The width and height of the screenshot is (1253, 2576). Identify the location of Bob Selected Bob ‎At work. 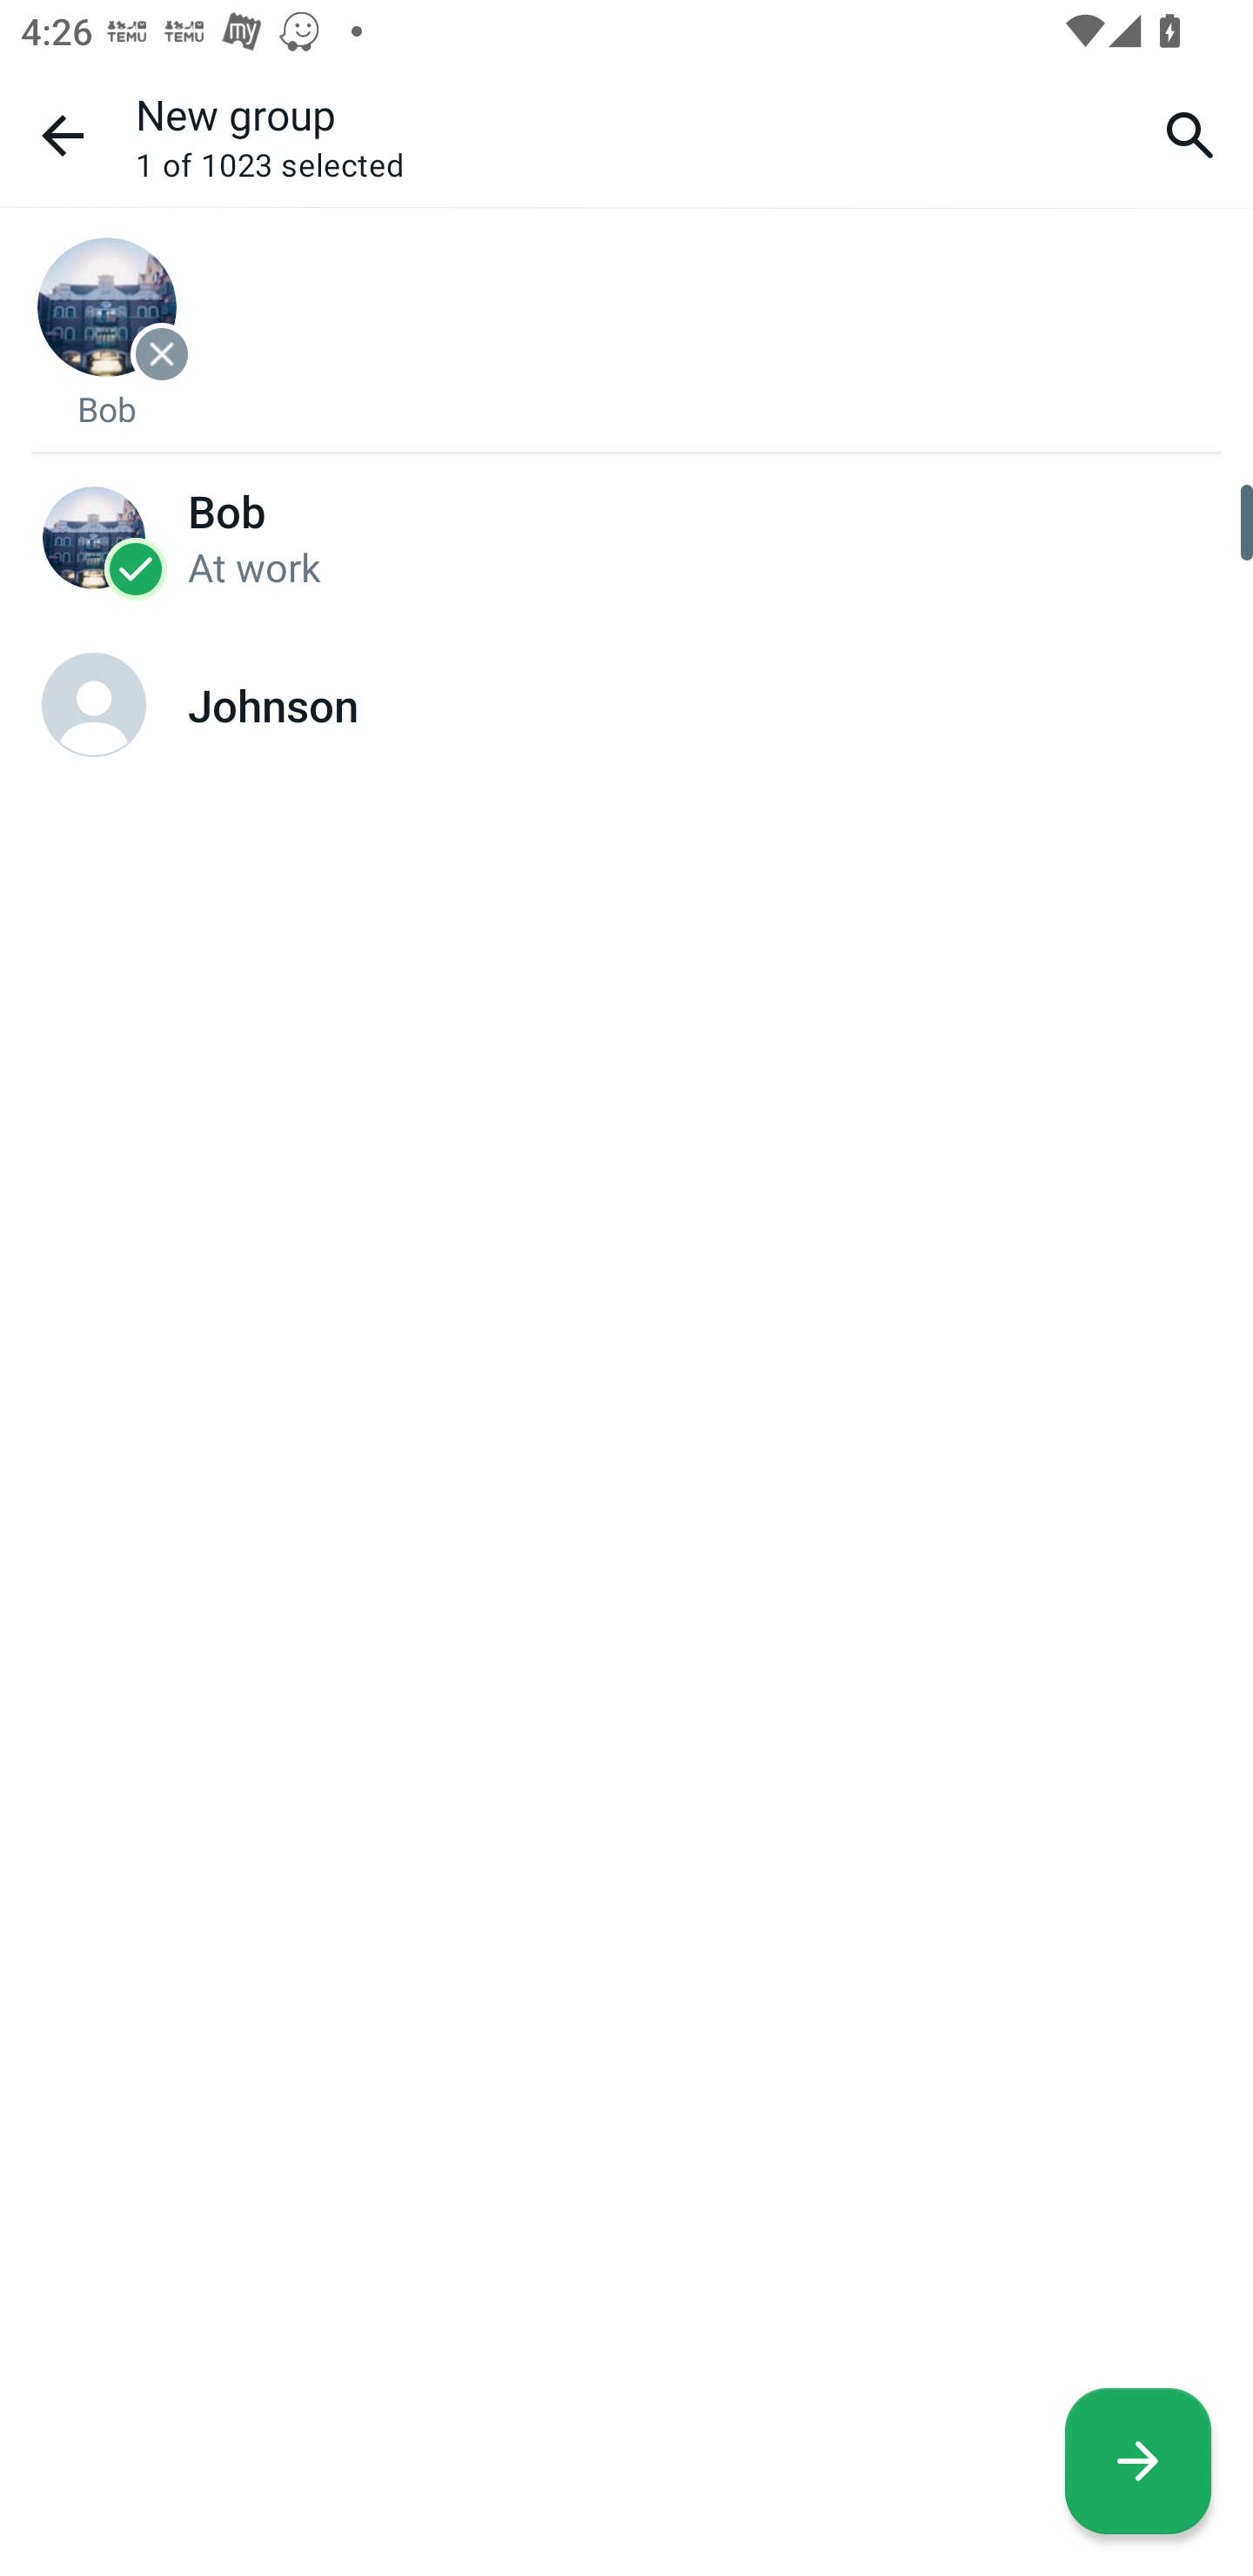
(626, 536).